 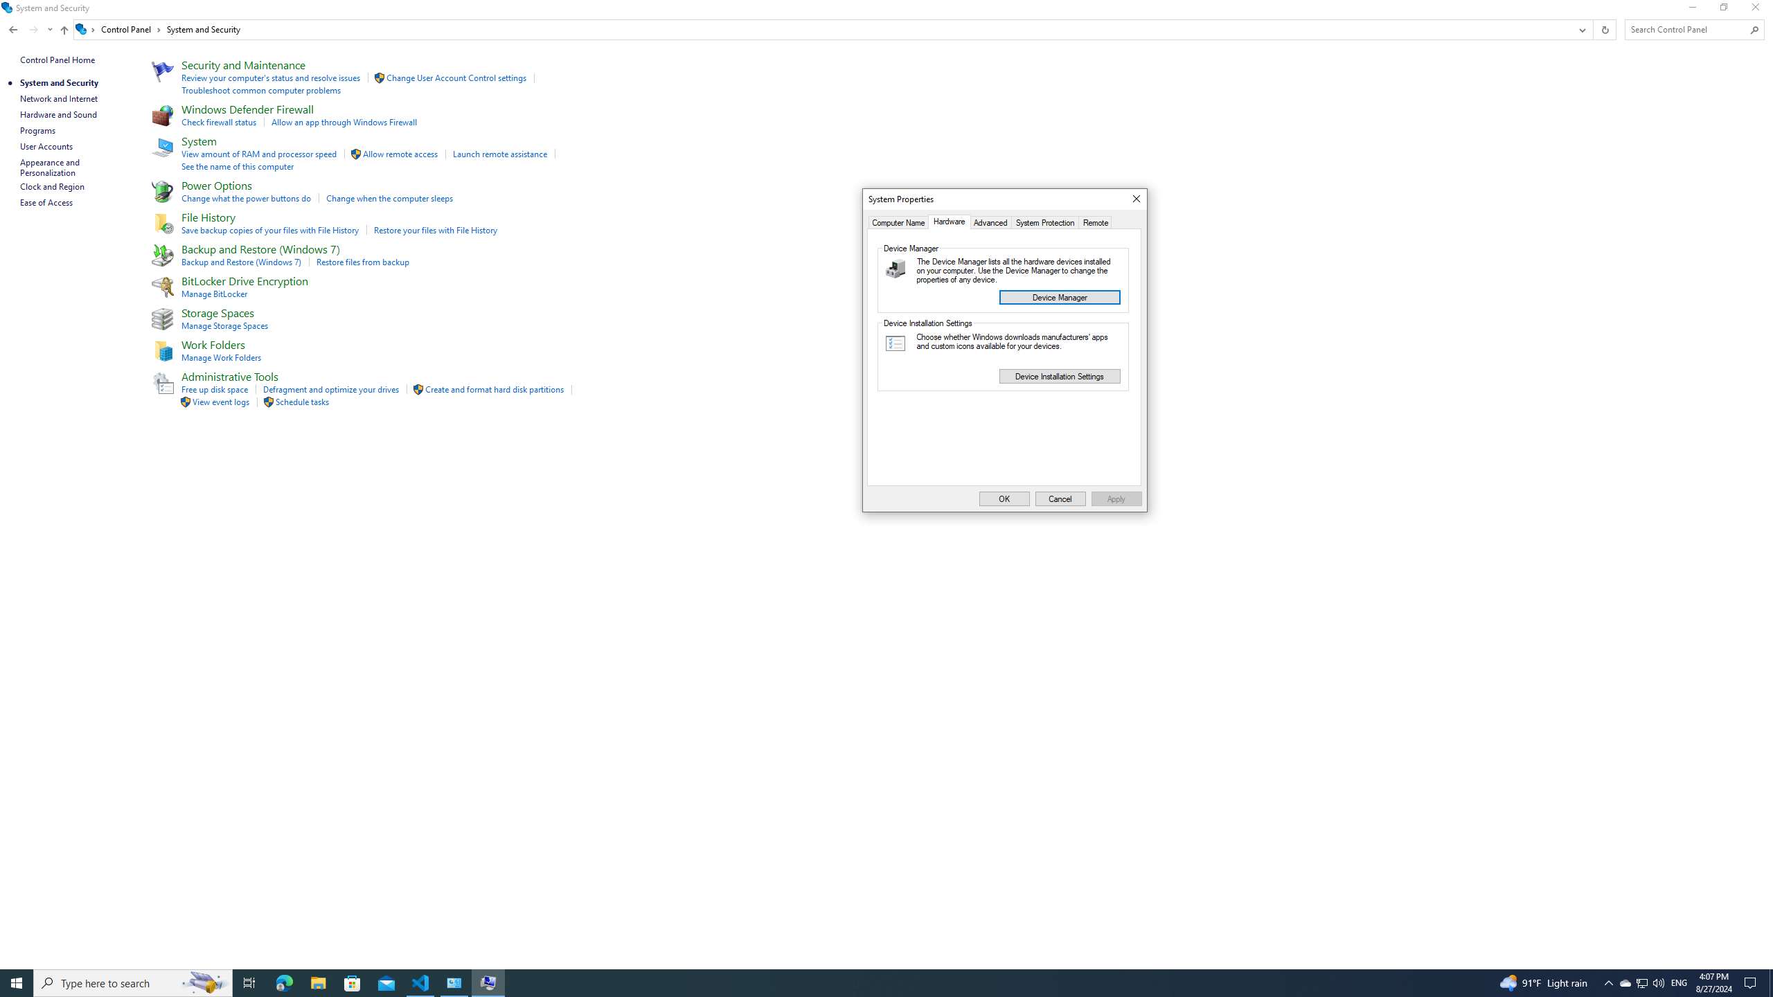 I want to click on Apply, so click(x=1116, y=498).